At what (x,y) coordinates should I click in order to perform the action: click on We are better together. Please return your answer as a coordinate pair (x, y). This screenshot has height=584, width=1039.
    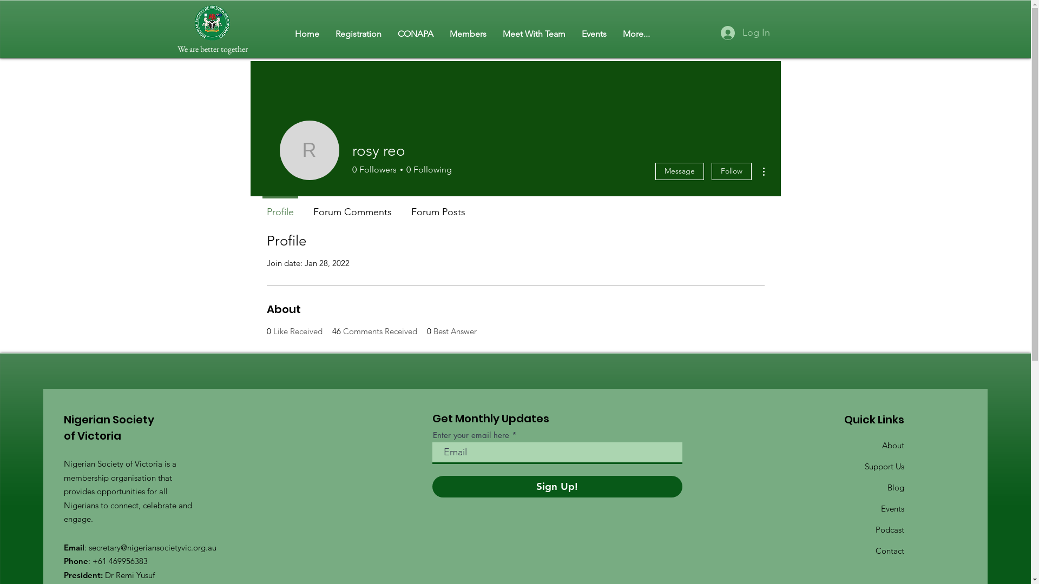
    Looking at the image, I should click on (212, 49).